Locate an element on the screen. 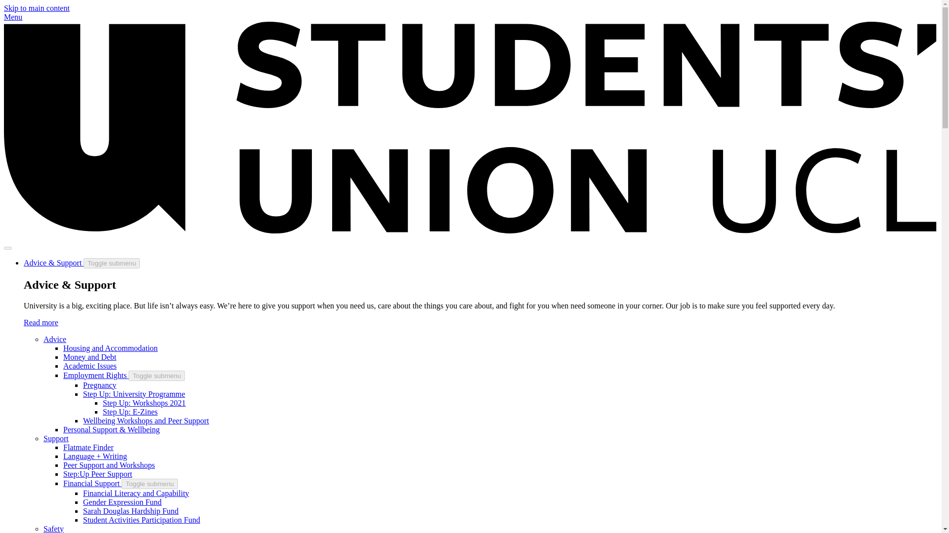 The height and width of the screenshot is (533, 949). Wellbeing Workshops and Peer Support is located at coordinates (146, 420).